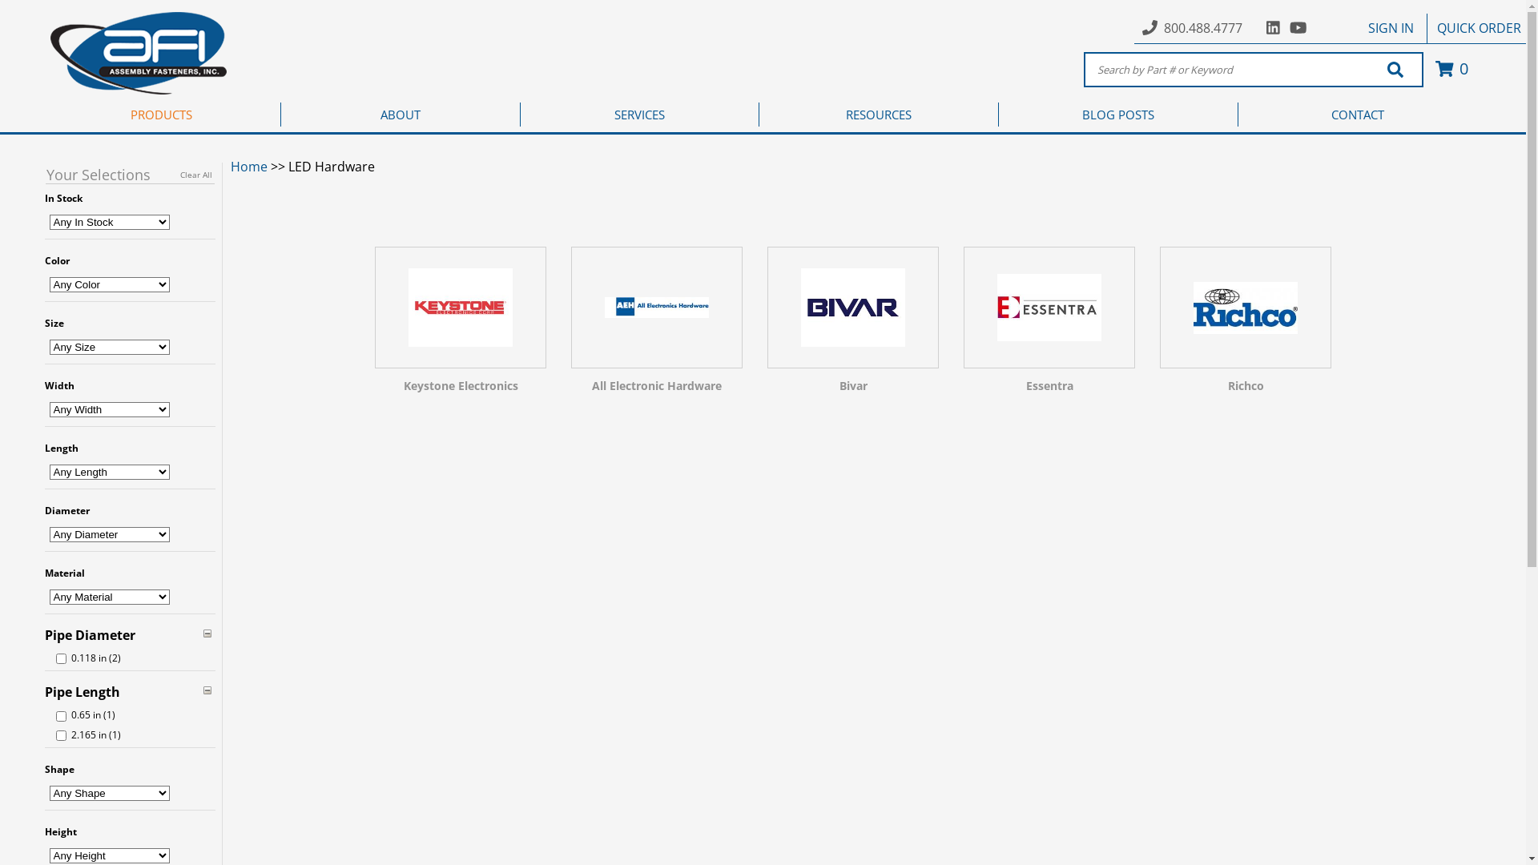 The height and width of the screenshot is (865, 1538). I want to click on QUICK ORDER, so click(1479, 28).